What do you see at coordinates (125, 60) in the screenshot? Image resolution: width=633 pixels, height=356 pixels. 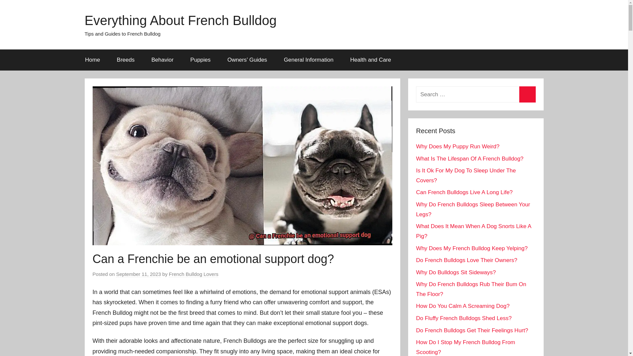 I see `Breeds` at bounding box center [125, 60].